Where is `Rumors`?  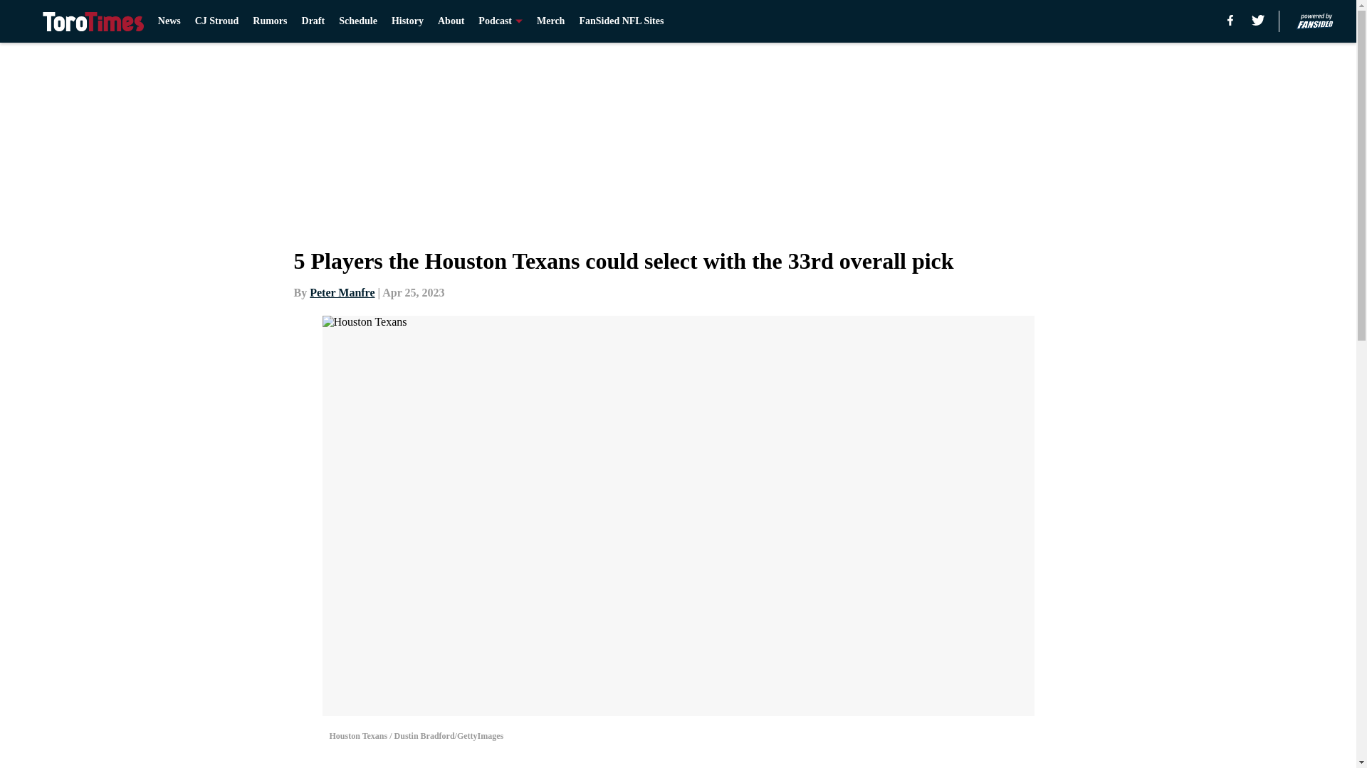 Rumors is located at coordinates (270, 21).